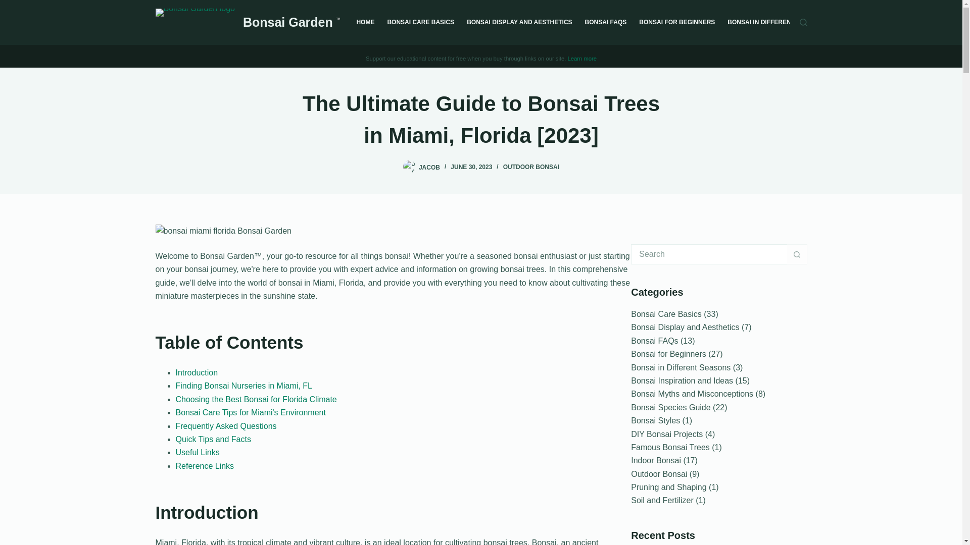  What do you see at coordinates (709, 254) in the screenshot?
I see `Search for...` at bounding box center [709, 254].